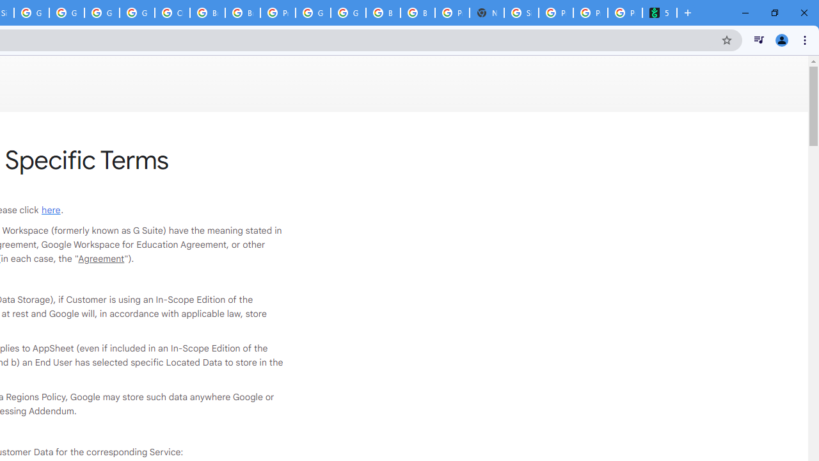  I want to click on here, so click(51, 210).